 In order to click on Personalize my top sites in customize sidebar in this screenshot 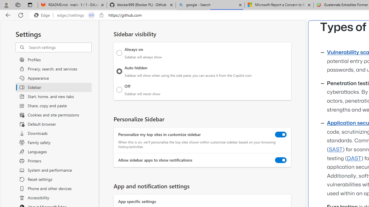, I will do `click(281, 135)`.